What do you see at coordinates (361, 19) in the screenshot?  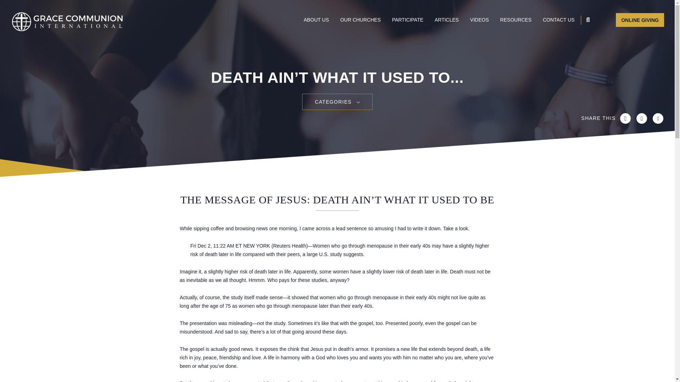 I see `OUR CHURCHES` at bounding box center [361, 19].